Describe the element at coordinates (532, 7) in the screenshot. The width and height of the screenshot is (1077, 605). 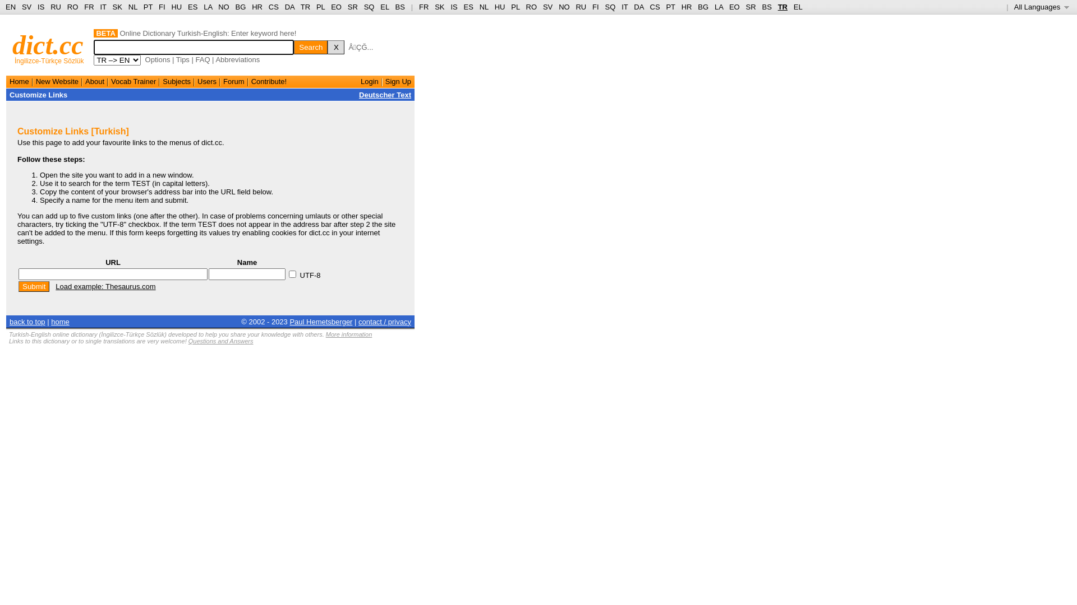
I see `RO` at that location.